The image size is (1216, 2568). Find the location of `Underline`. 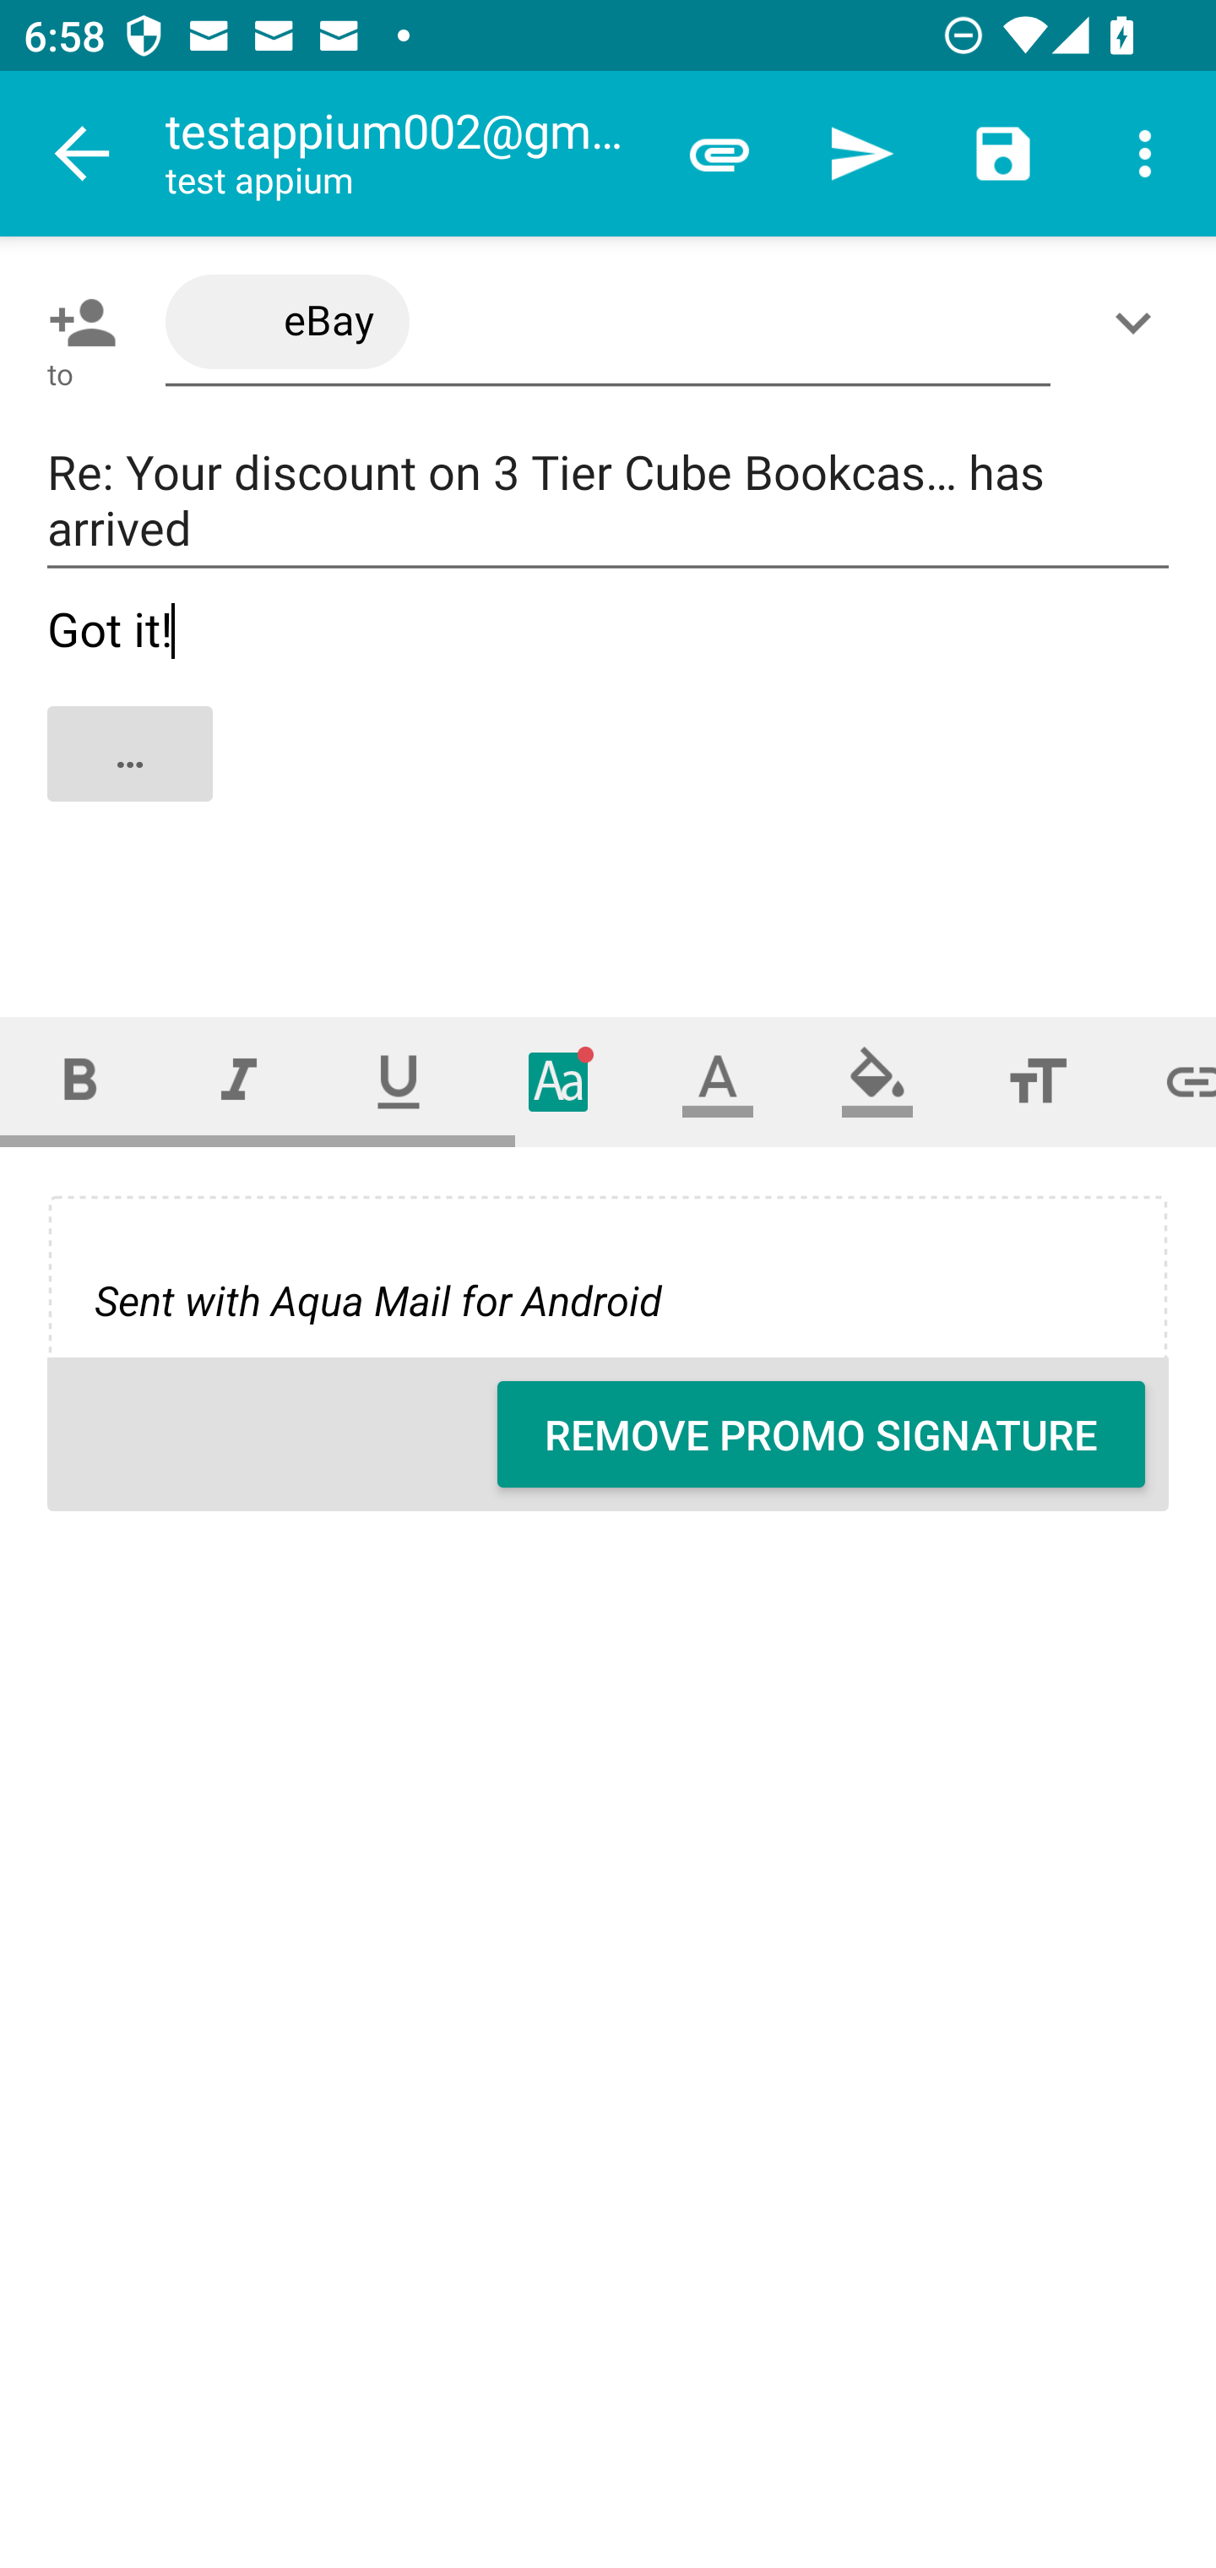

Underline is located at coordinates (399, 1081).